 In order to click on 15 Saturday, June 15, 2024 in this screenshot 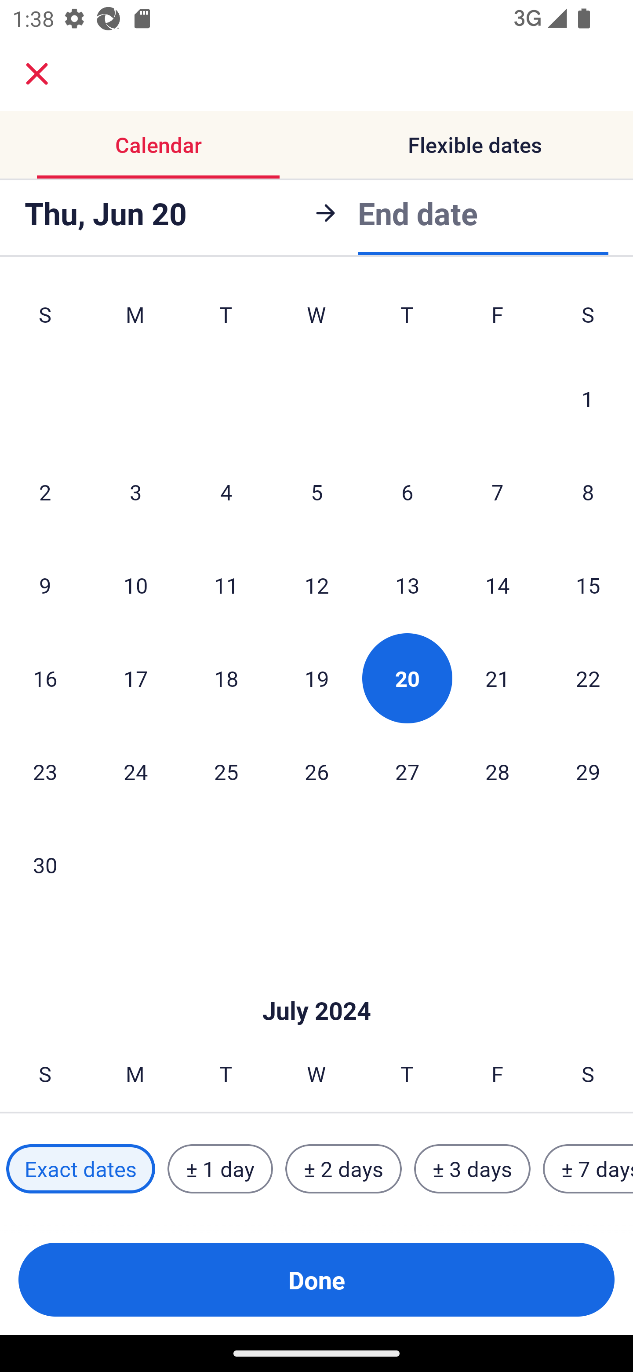, I will do `click(588, 585)`.